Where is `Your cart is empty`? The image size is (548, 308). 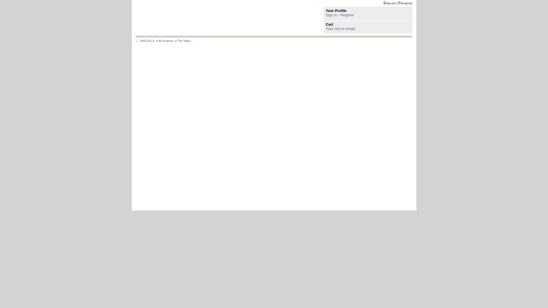 Your cart is empty is located at coordinates (340, 29).